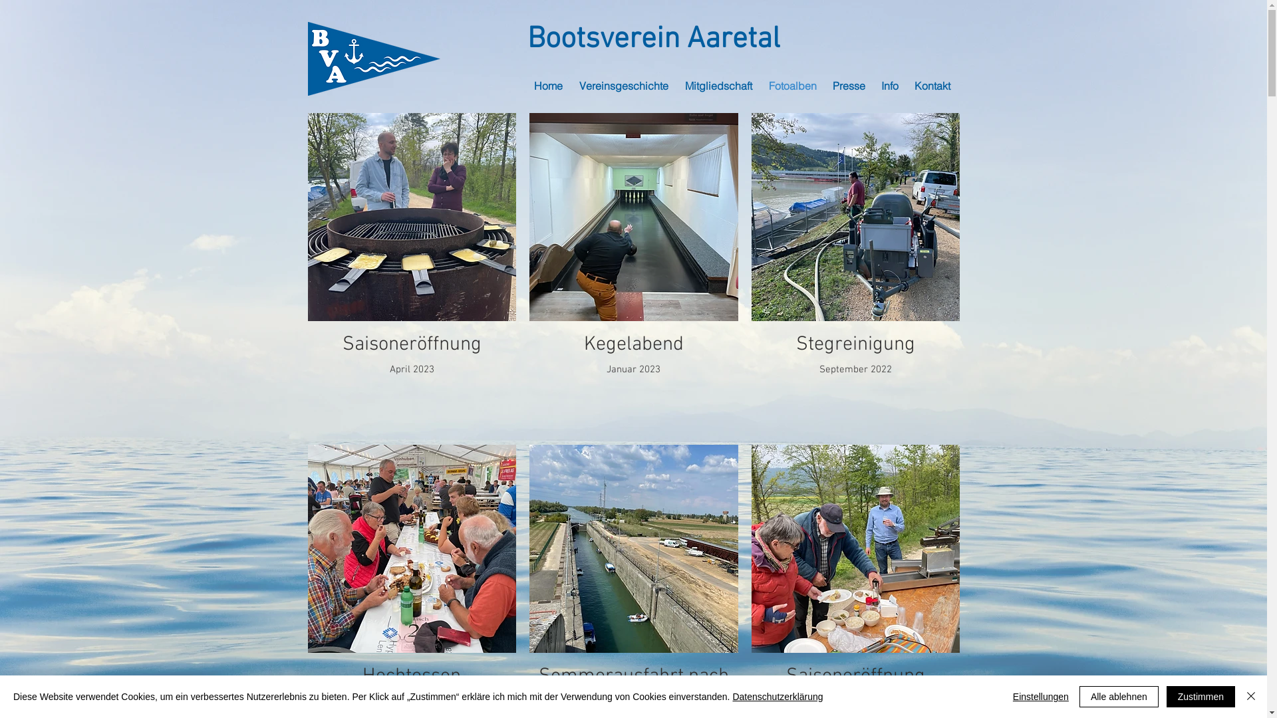 This screenshot has width=1277, height=718. What do you see at coordinates (850, 86) in the screenshot?
I see `Presse` at bounding box center [850, 86].